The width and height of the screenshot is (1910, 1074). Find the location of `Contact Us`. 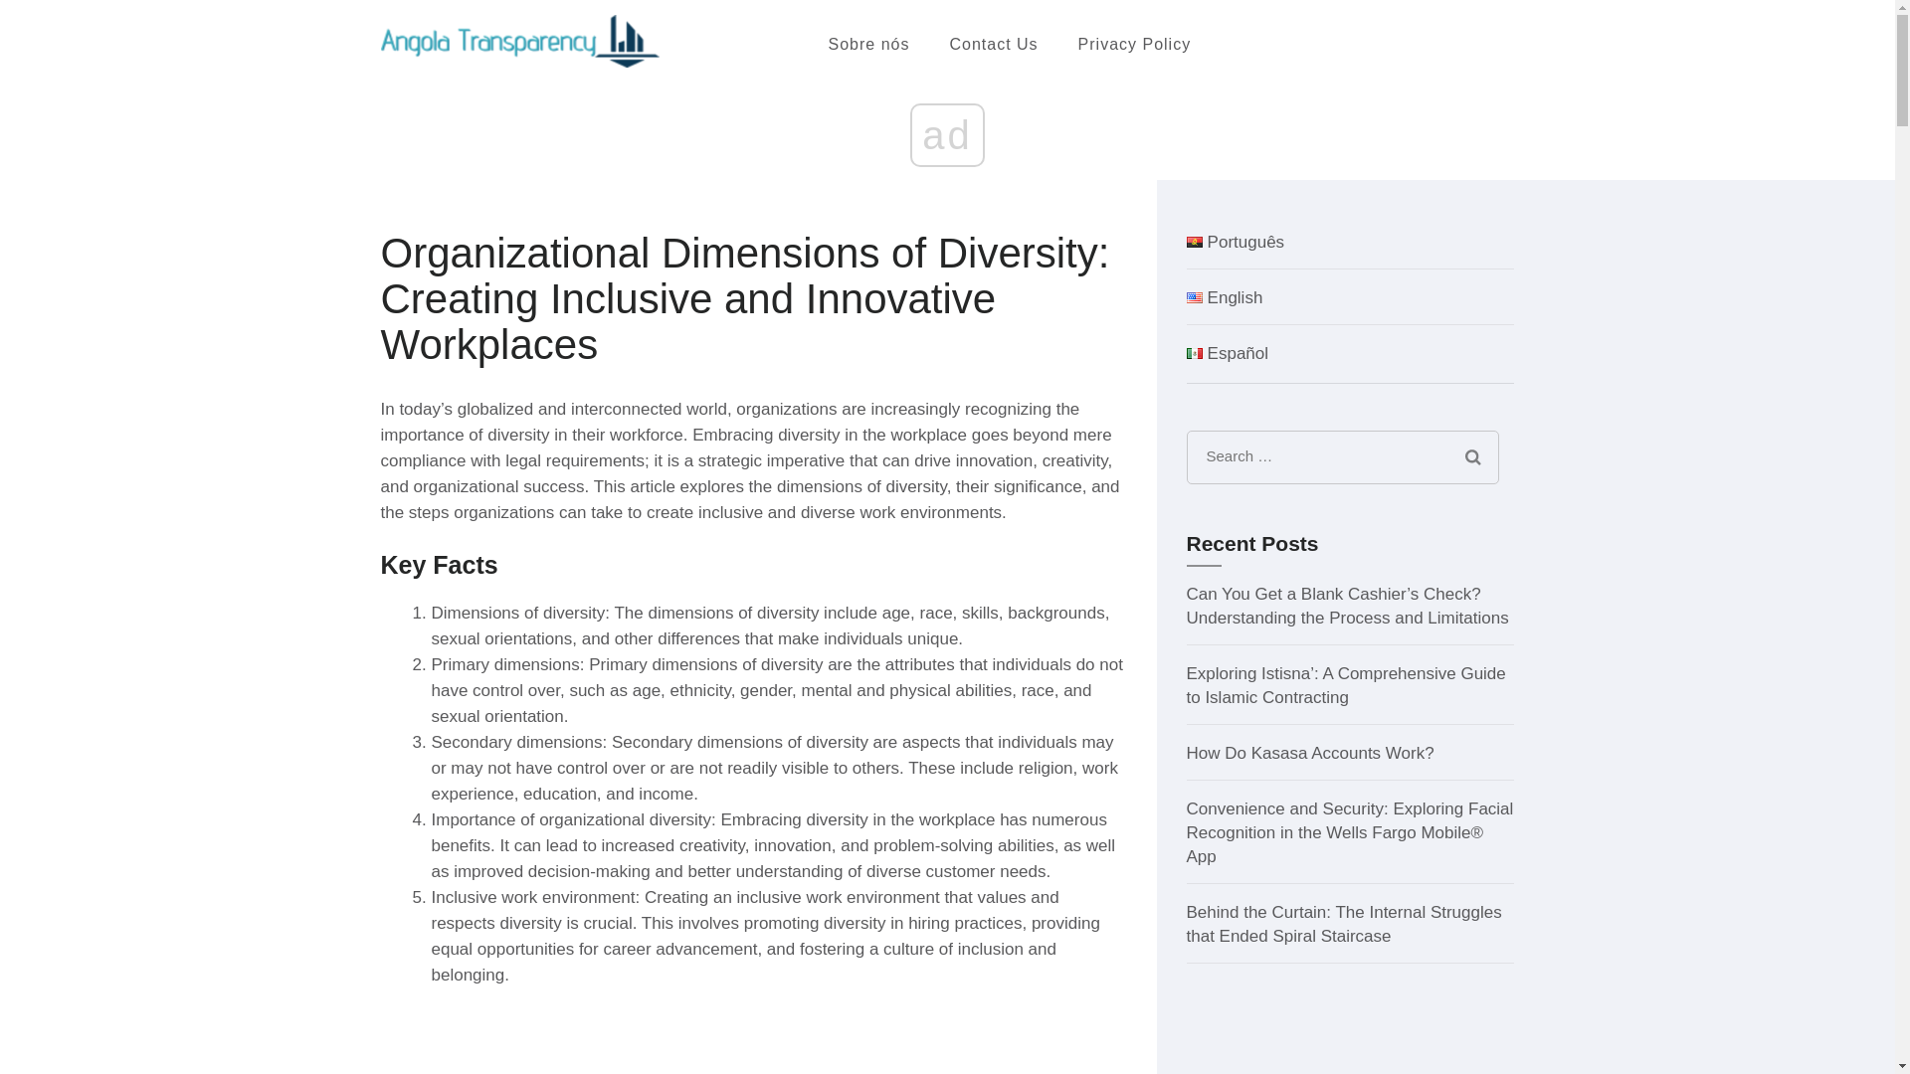

Contact Us is located at coordinates (993, 44).